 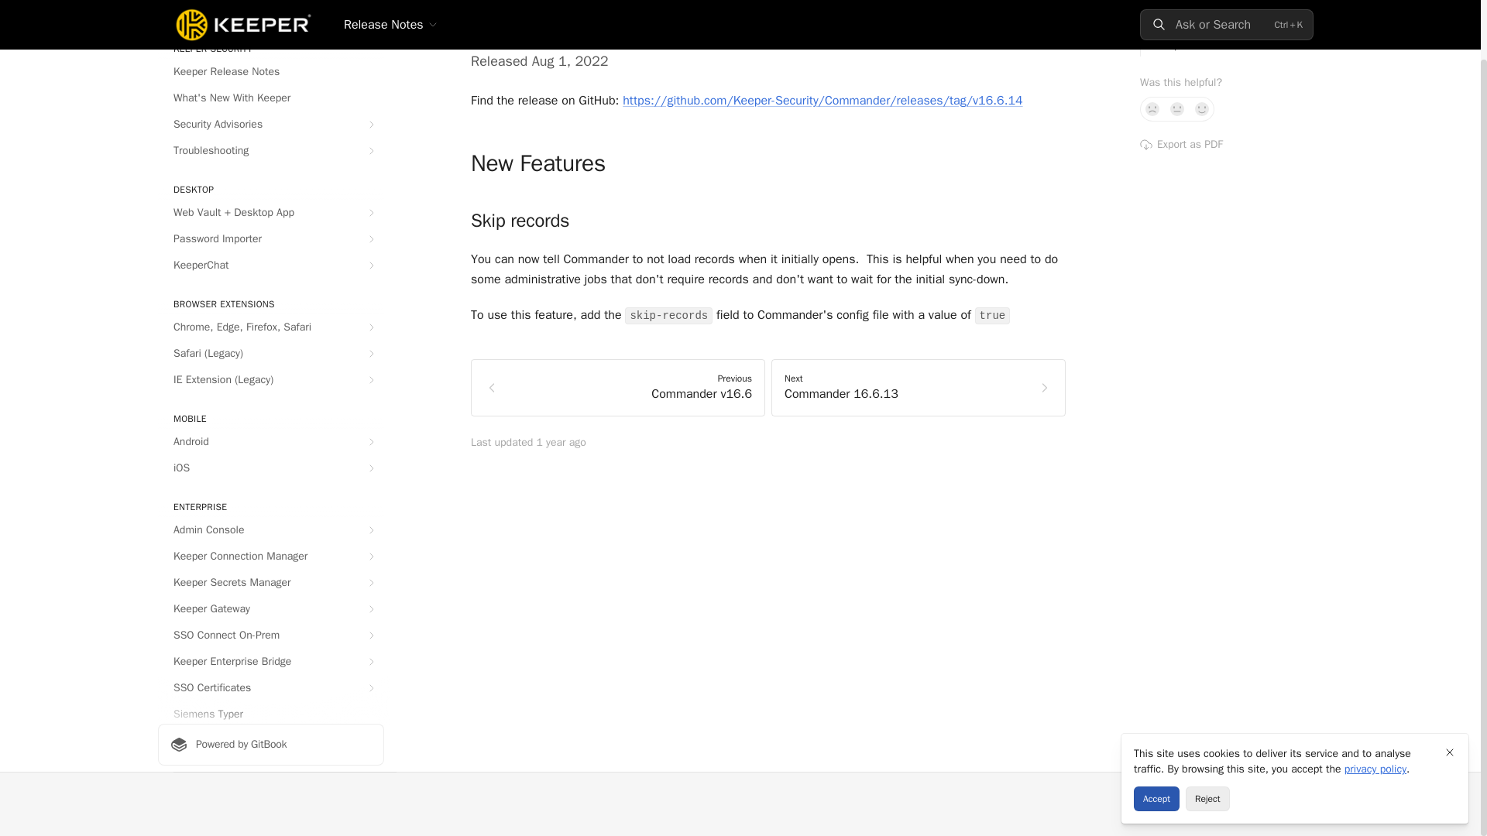 I want to click on Keeper Release Notes, so click(x=270, y=71).